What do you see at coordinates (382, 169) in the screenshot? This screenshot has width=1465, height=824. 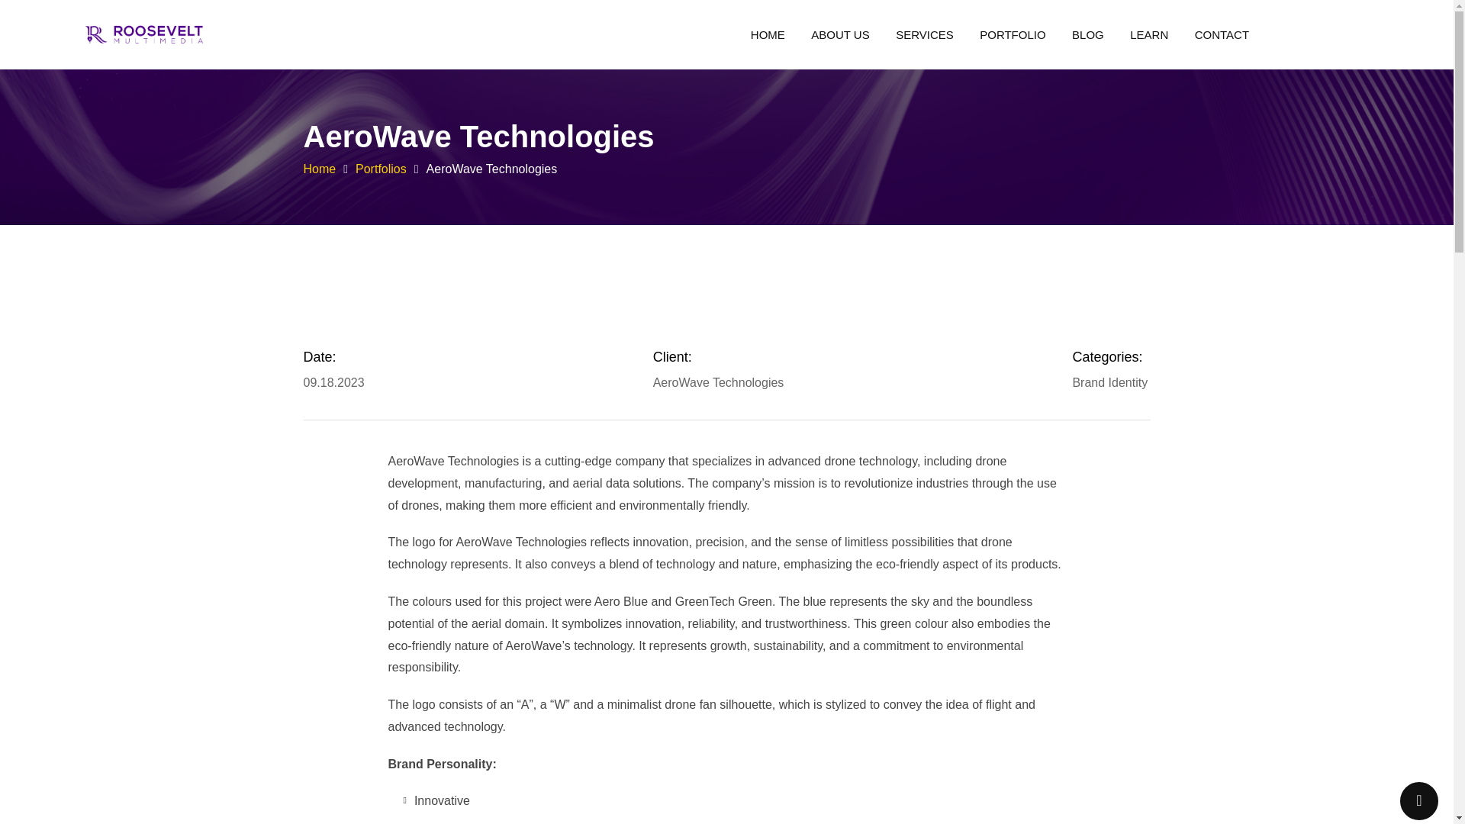 I see `Go to Portfolios.` at bounding box center [382, 169].